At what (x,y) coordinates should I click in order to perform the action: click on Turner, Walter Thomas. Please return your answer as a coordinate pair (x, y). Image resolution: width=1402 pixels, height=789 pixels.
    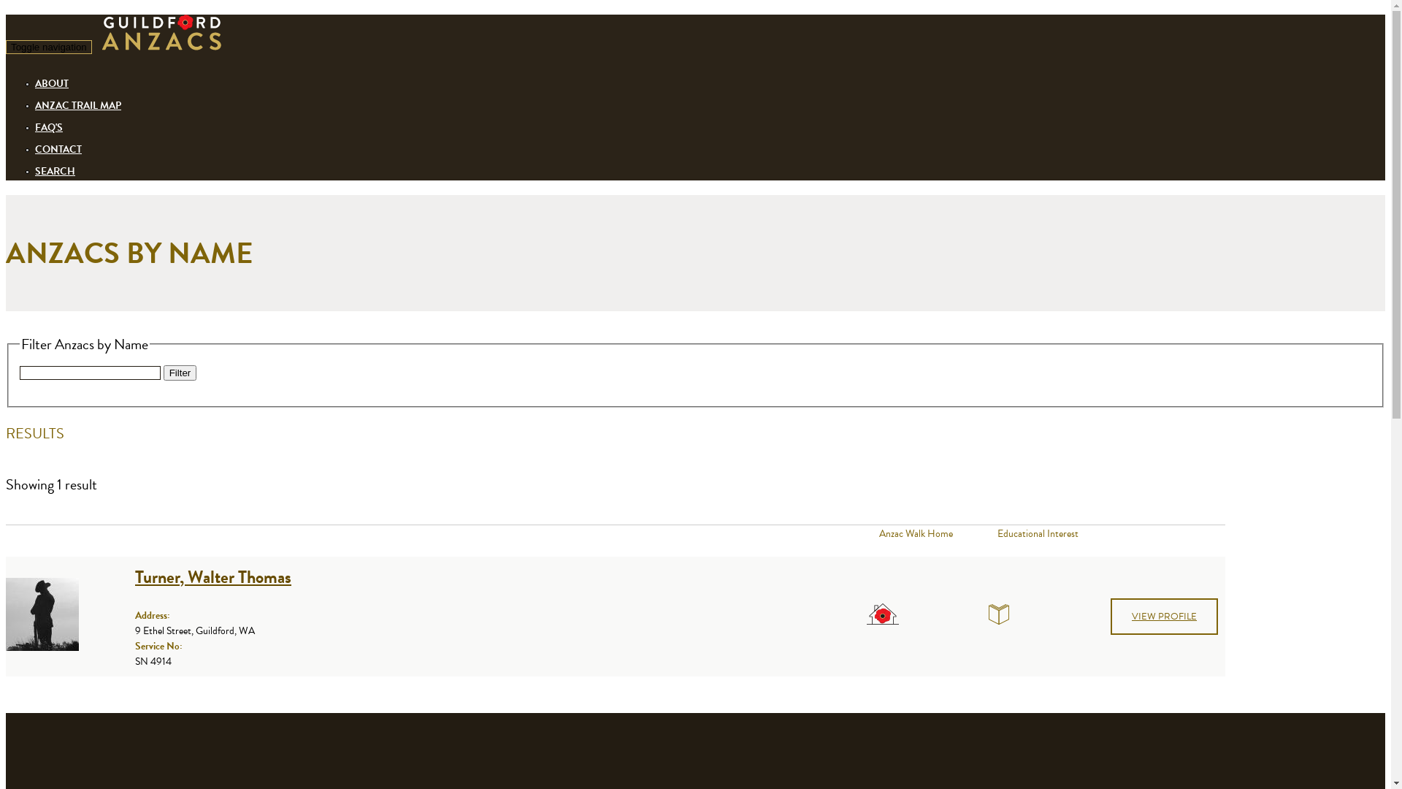
    Looking at the image, I should click on (213, 577).